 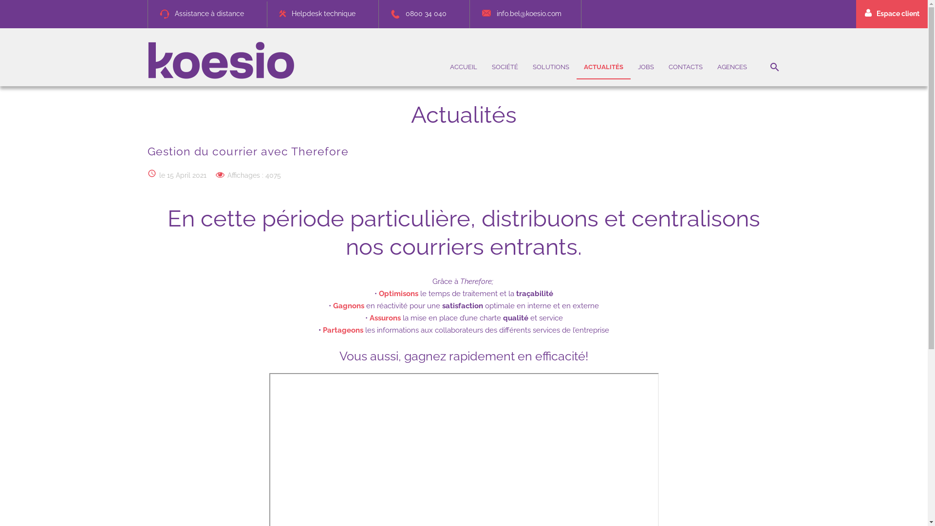 What do you see at coordinates (646, 67) in the screenshot?
I see `JOBS` at bounding box center [646, 67].